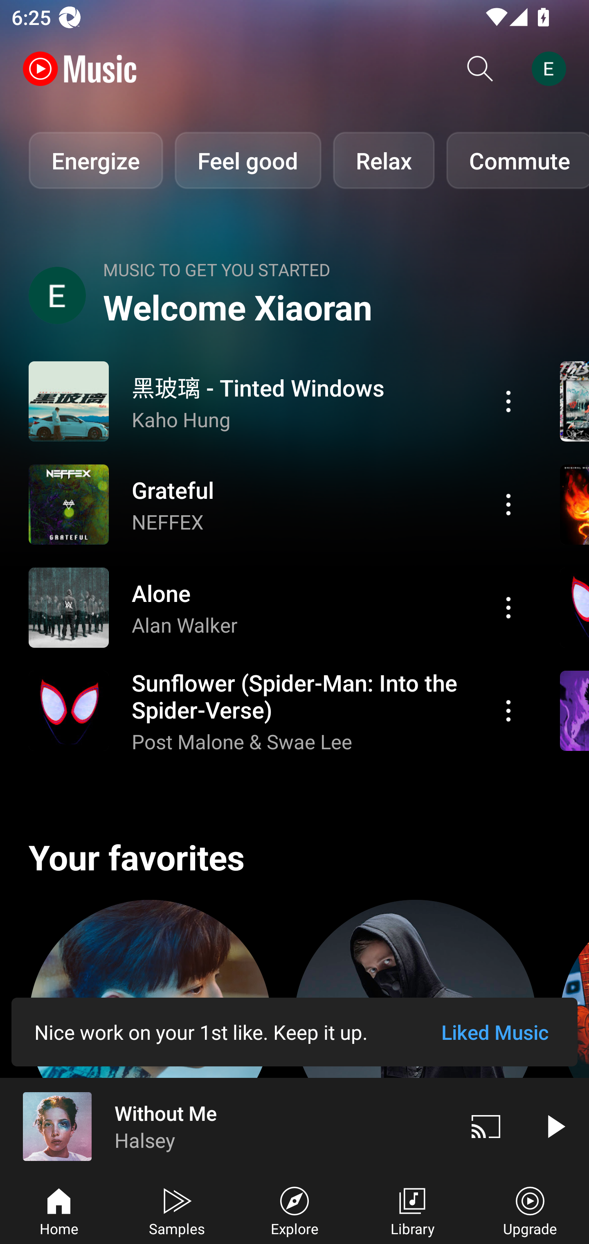  What do you see at coordinates (552, 69) in the screenshot?
I see `Account` at bounding box center [552, 69].